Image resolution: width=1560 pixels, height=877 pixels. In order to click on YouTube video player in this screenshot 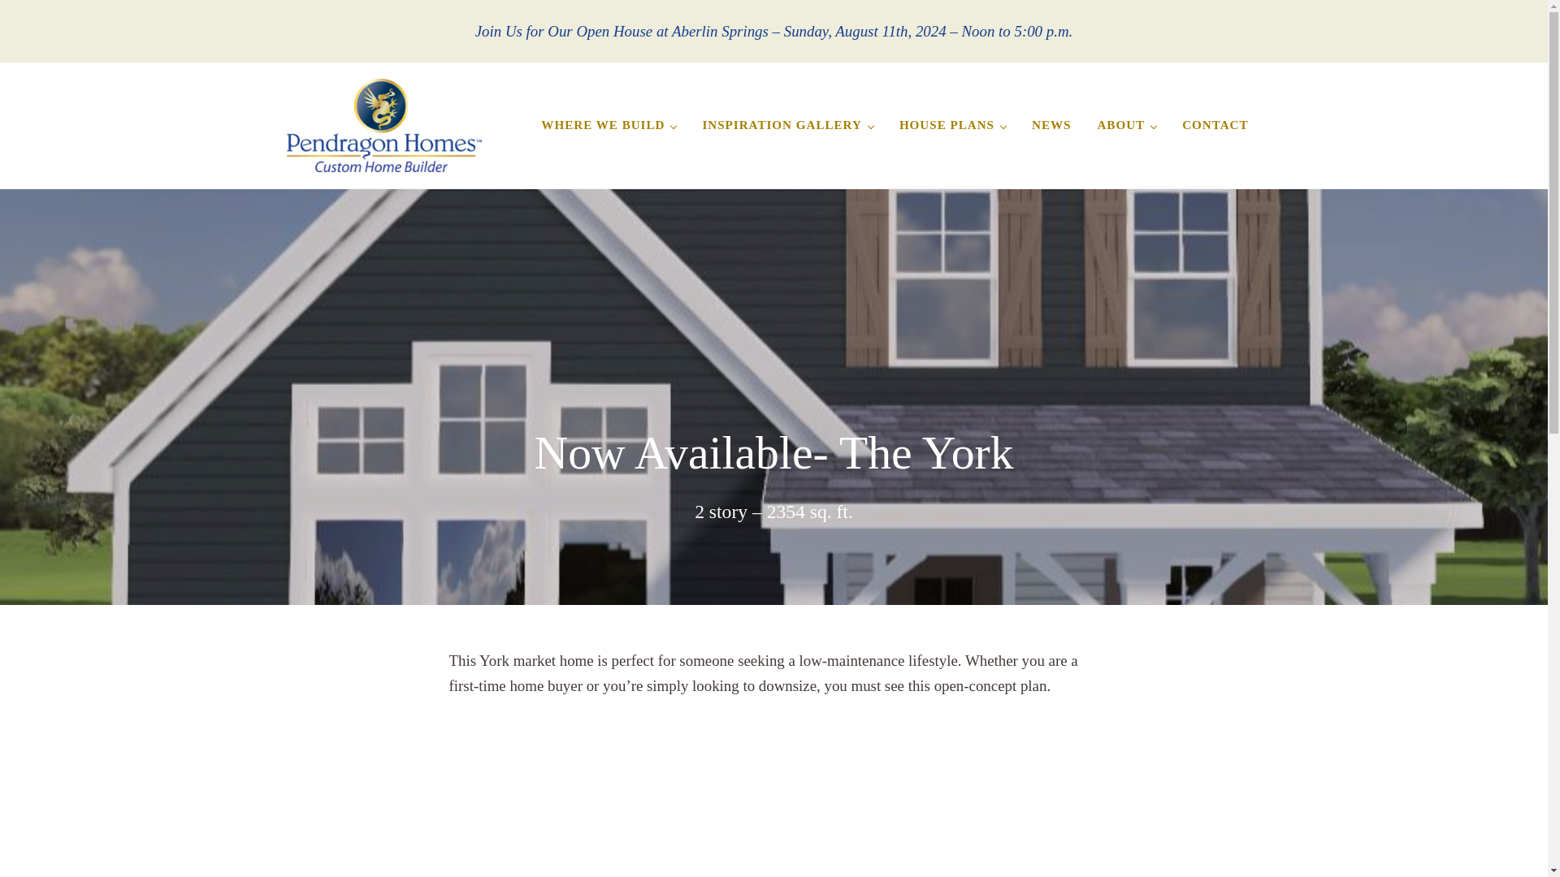, I will do `click(676, 794)`.